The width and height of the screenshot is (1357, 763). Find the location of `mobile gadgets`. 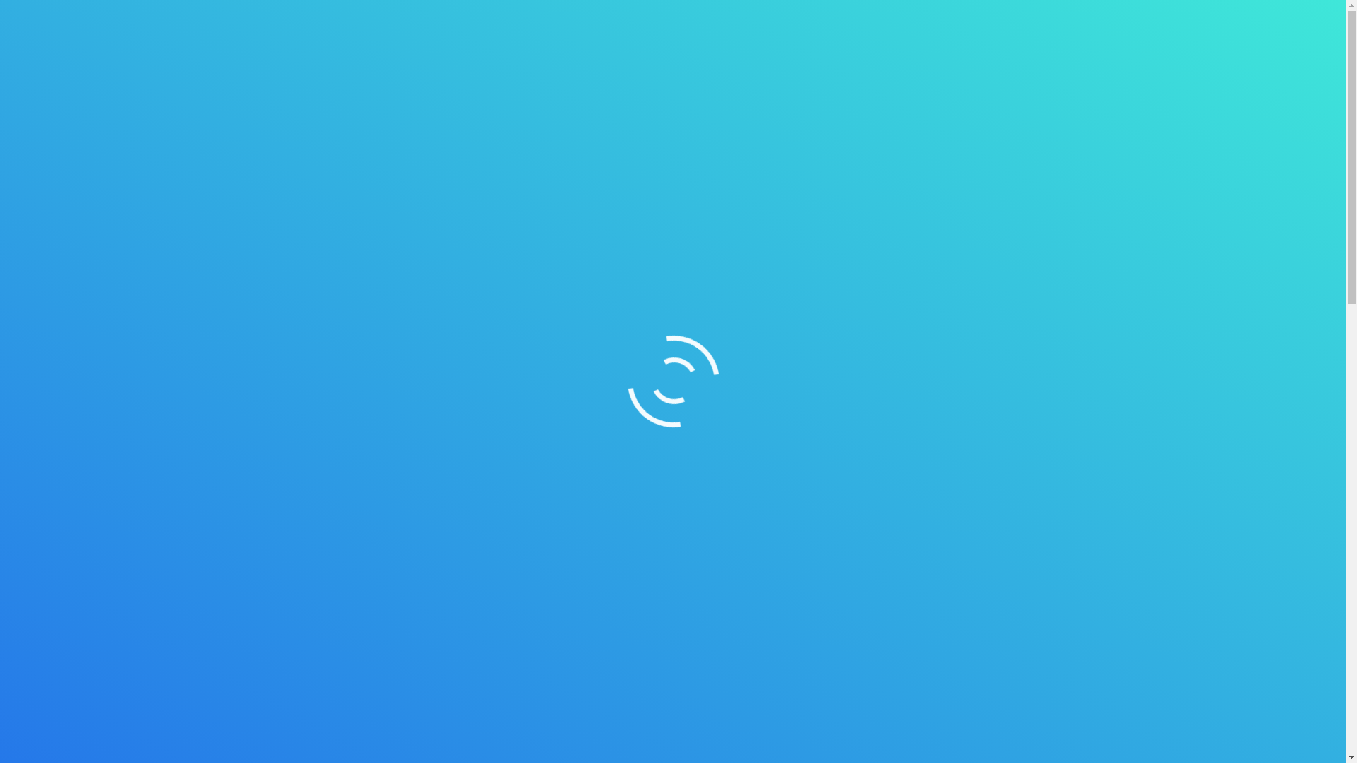

mobile gadgets is located at coordinates (806, 718).